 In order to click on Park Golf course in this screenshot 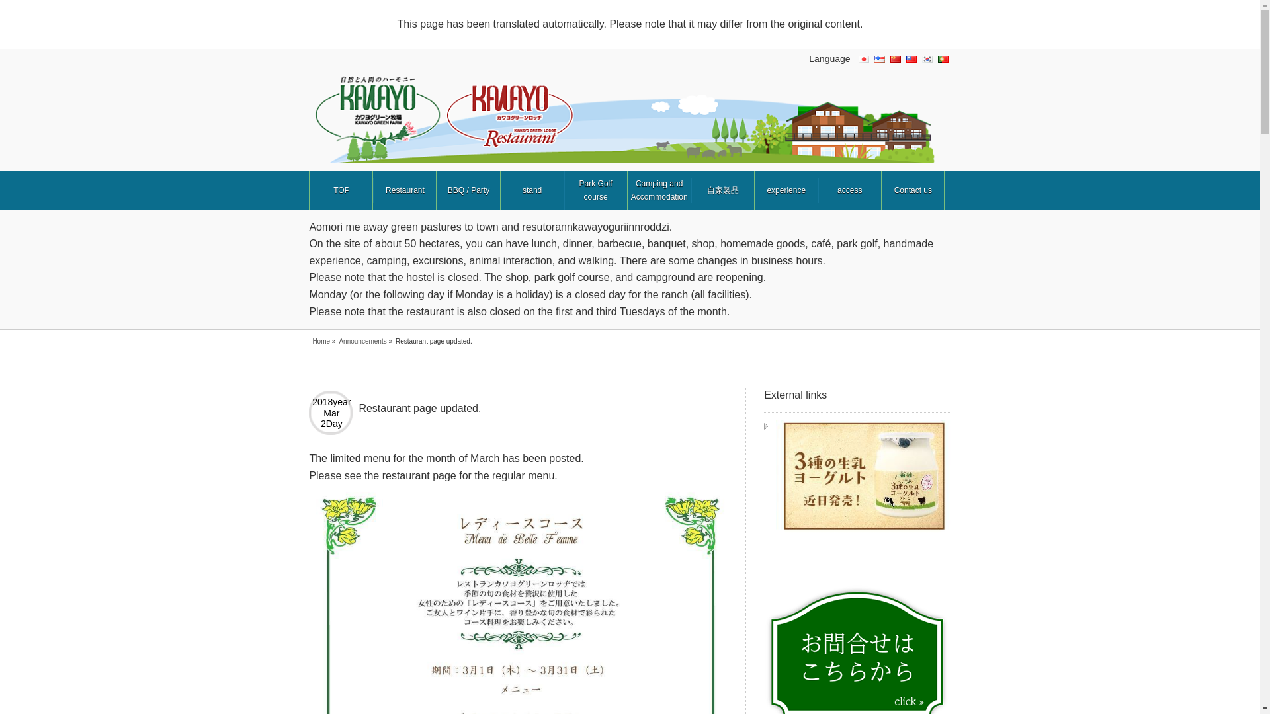, I will do `click(595, 190)`.